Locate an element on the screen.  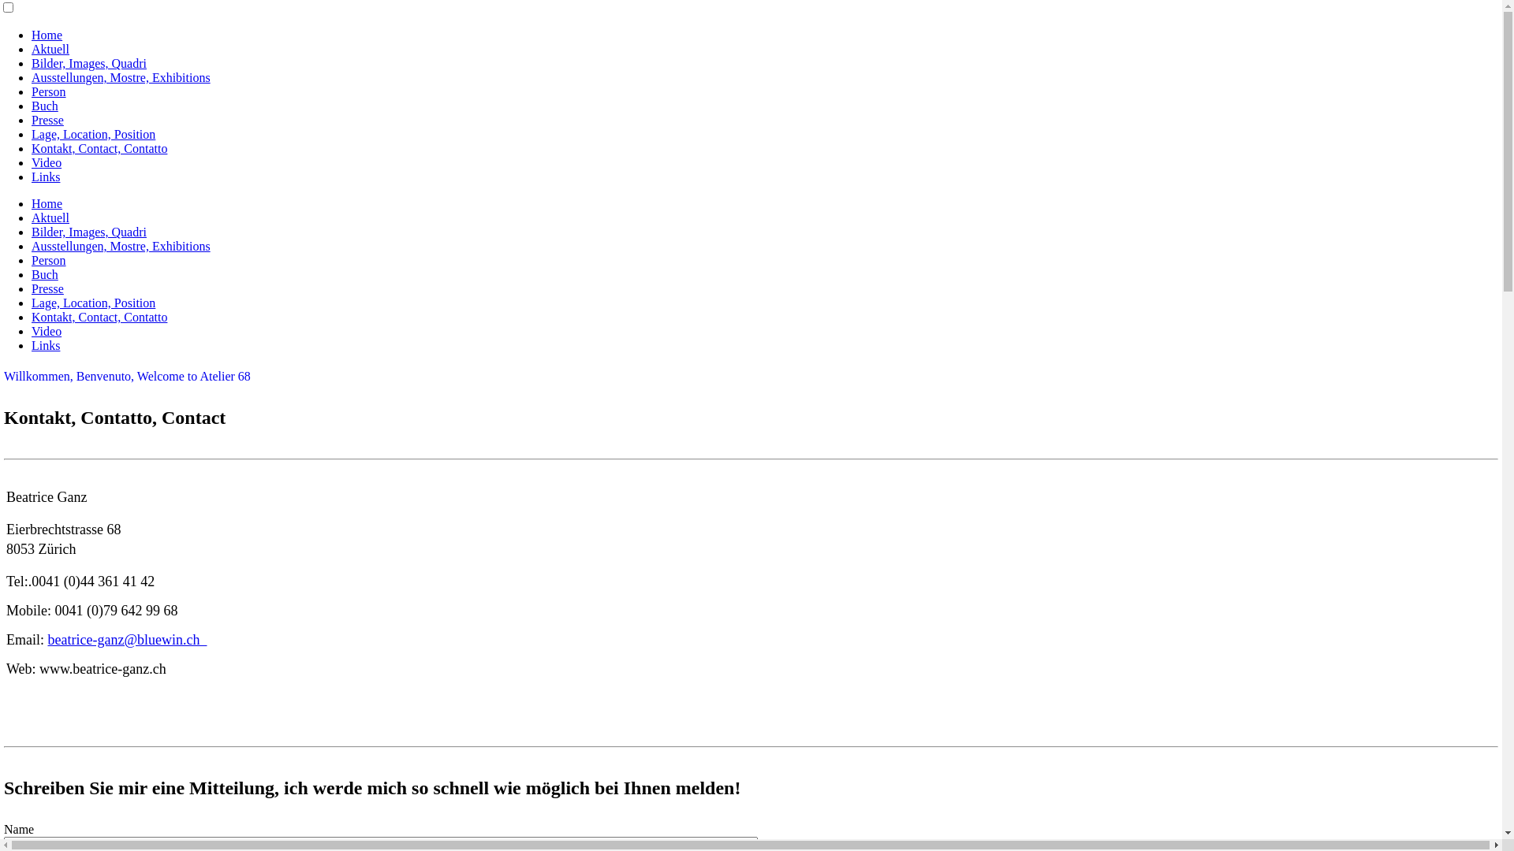
Lage, Location, Position is located at coordinates (93, 134).